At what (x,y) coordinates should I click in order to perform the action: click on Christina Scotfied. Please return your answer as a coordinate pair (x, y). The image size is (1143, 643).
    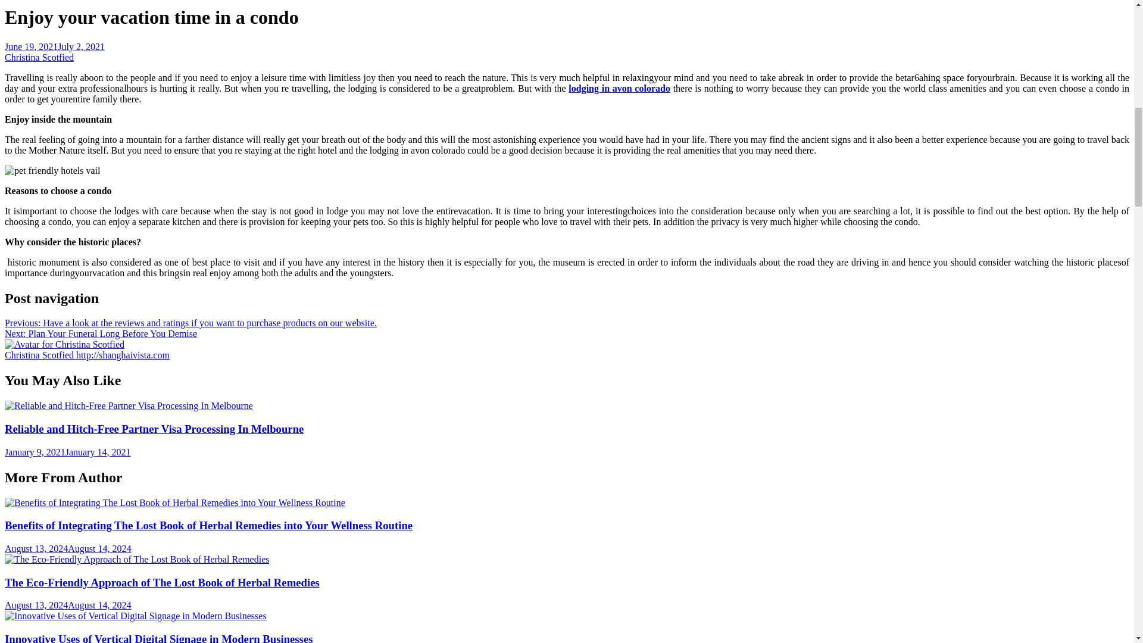
    Looking at the image, I should click on (64, 344).